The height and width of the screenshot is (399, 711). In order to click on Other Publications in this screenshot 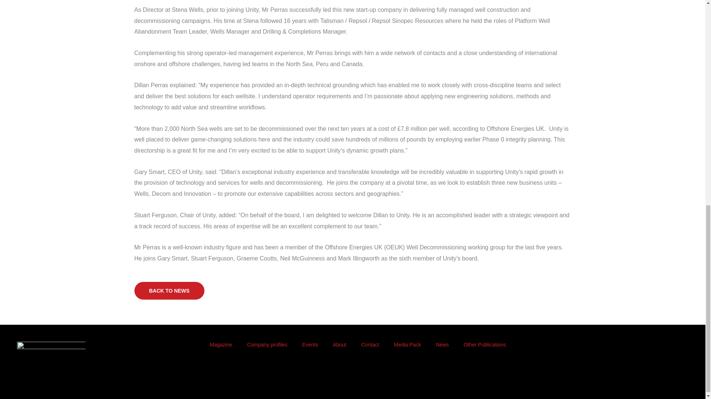, I will do `click(485, 344)`.